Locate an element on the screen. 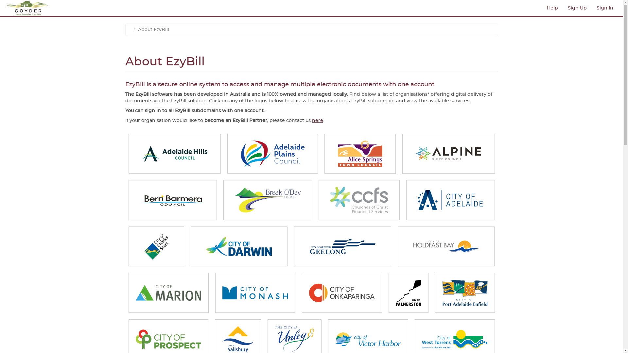 This screenshot has height=353, width=628. Open Adelaide Hills Council EzyBill site in new window. is located at coordinates (175, 154).